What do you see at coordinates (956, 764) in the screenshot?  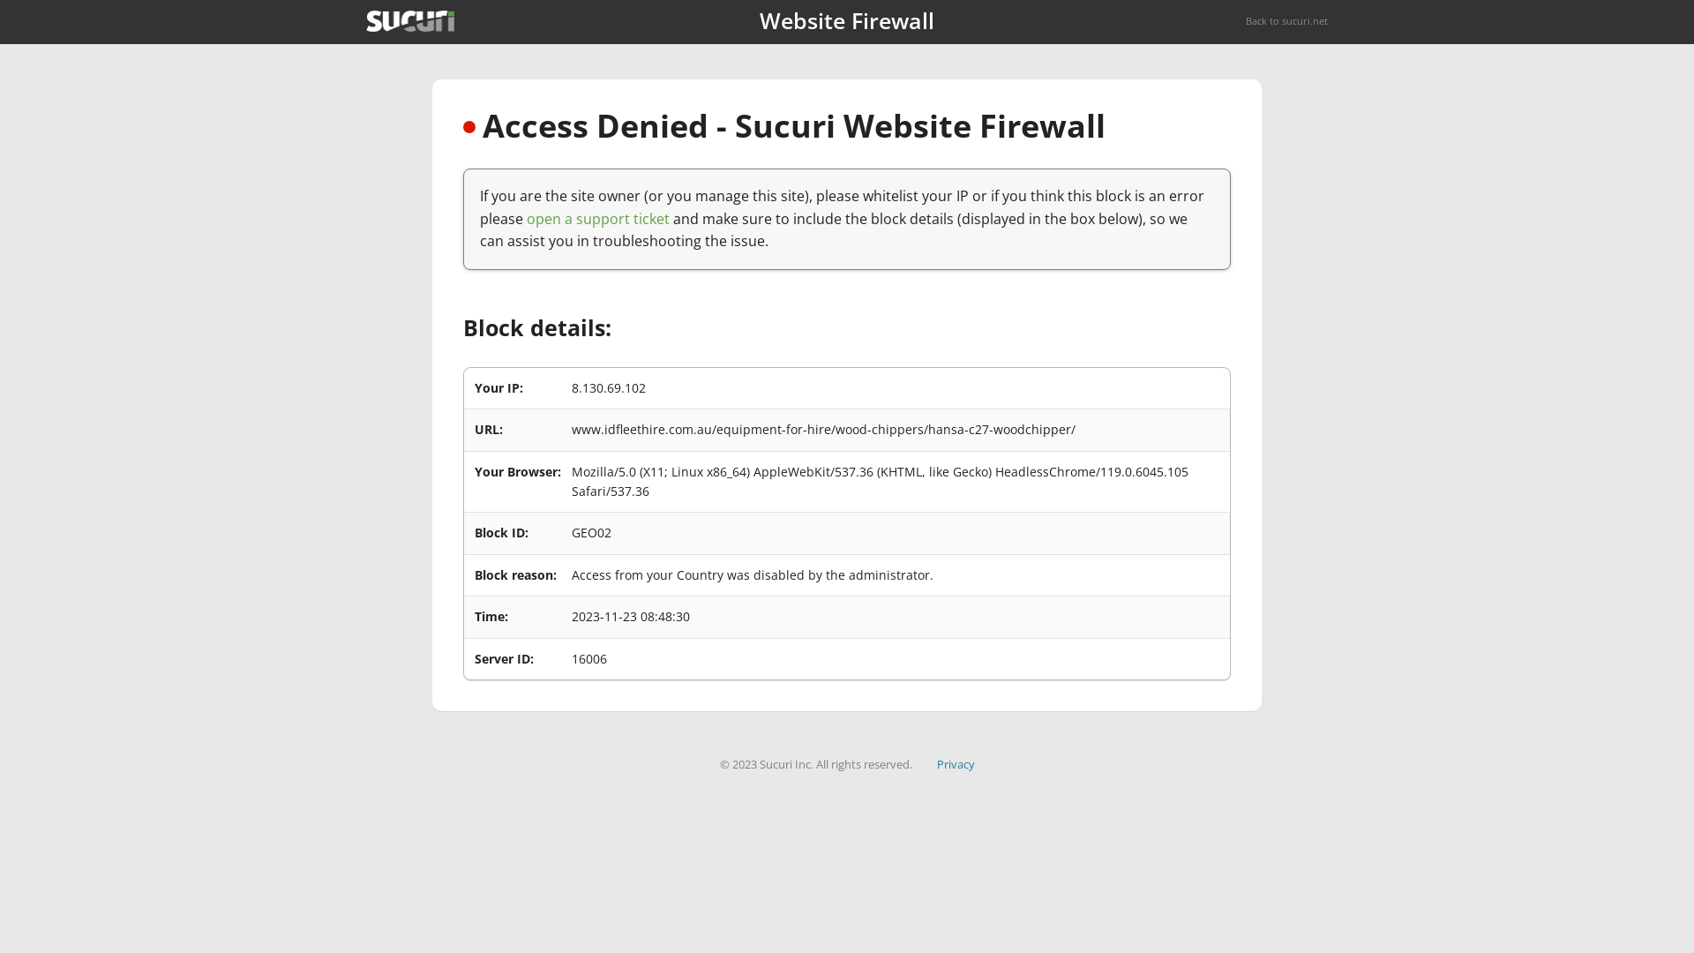 I see `Privacy` at bounding box center [956, 764].